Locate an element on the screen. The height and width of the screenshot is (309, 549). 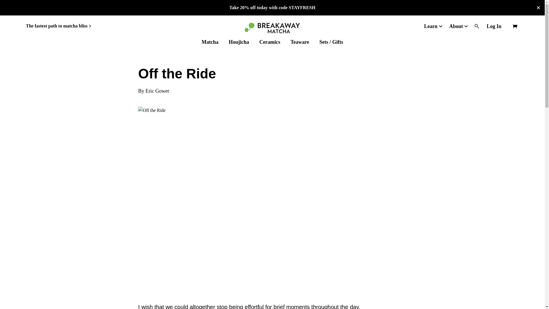
Houjicha is located at coordinates (239, 42).